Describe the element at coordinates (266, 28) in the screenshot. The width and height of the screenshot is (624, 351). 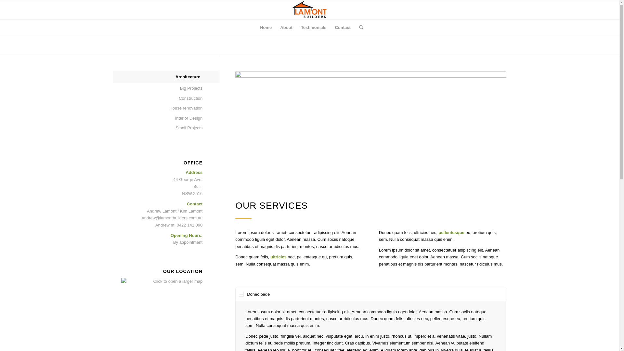
I see `Home` at that location.